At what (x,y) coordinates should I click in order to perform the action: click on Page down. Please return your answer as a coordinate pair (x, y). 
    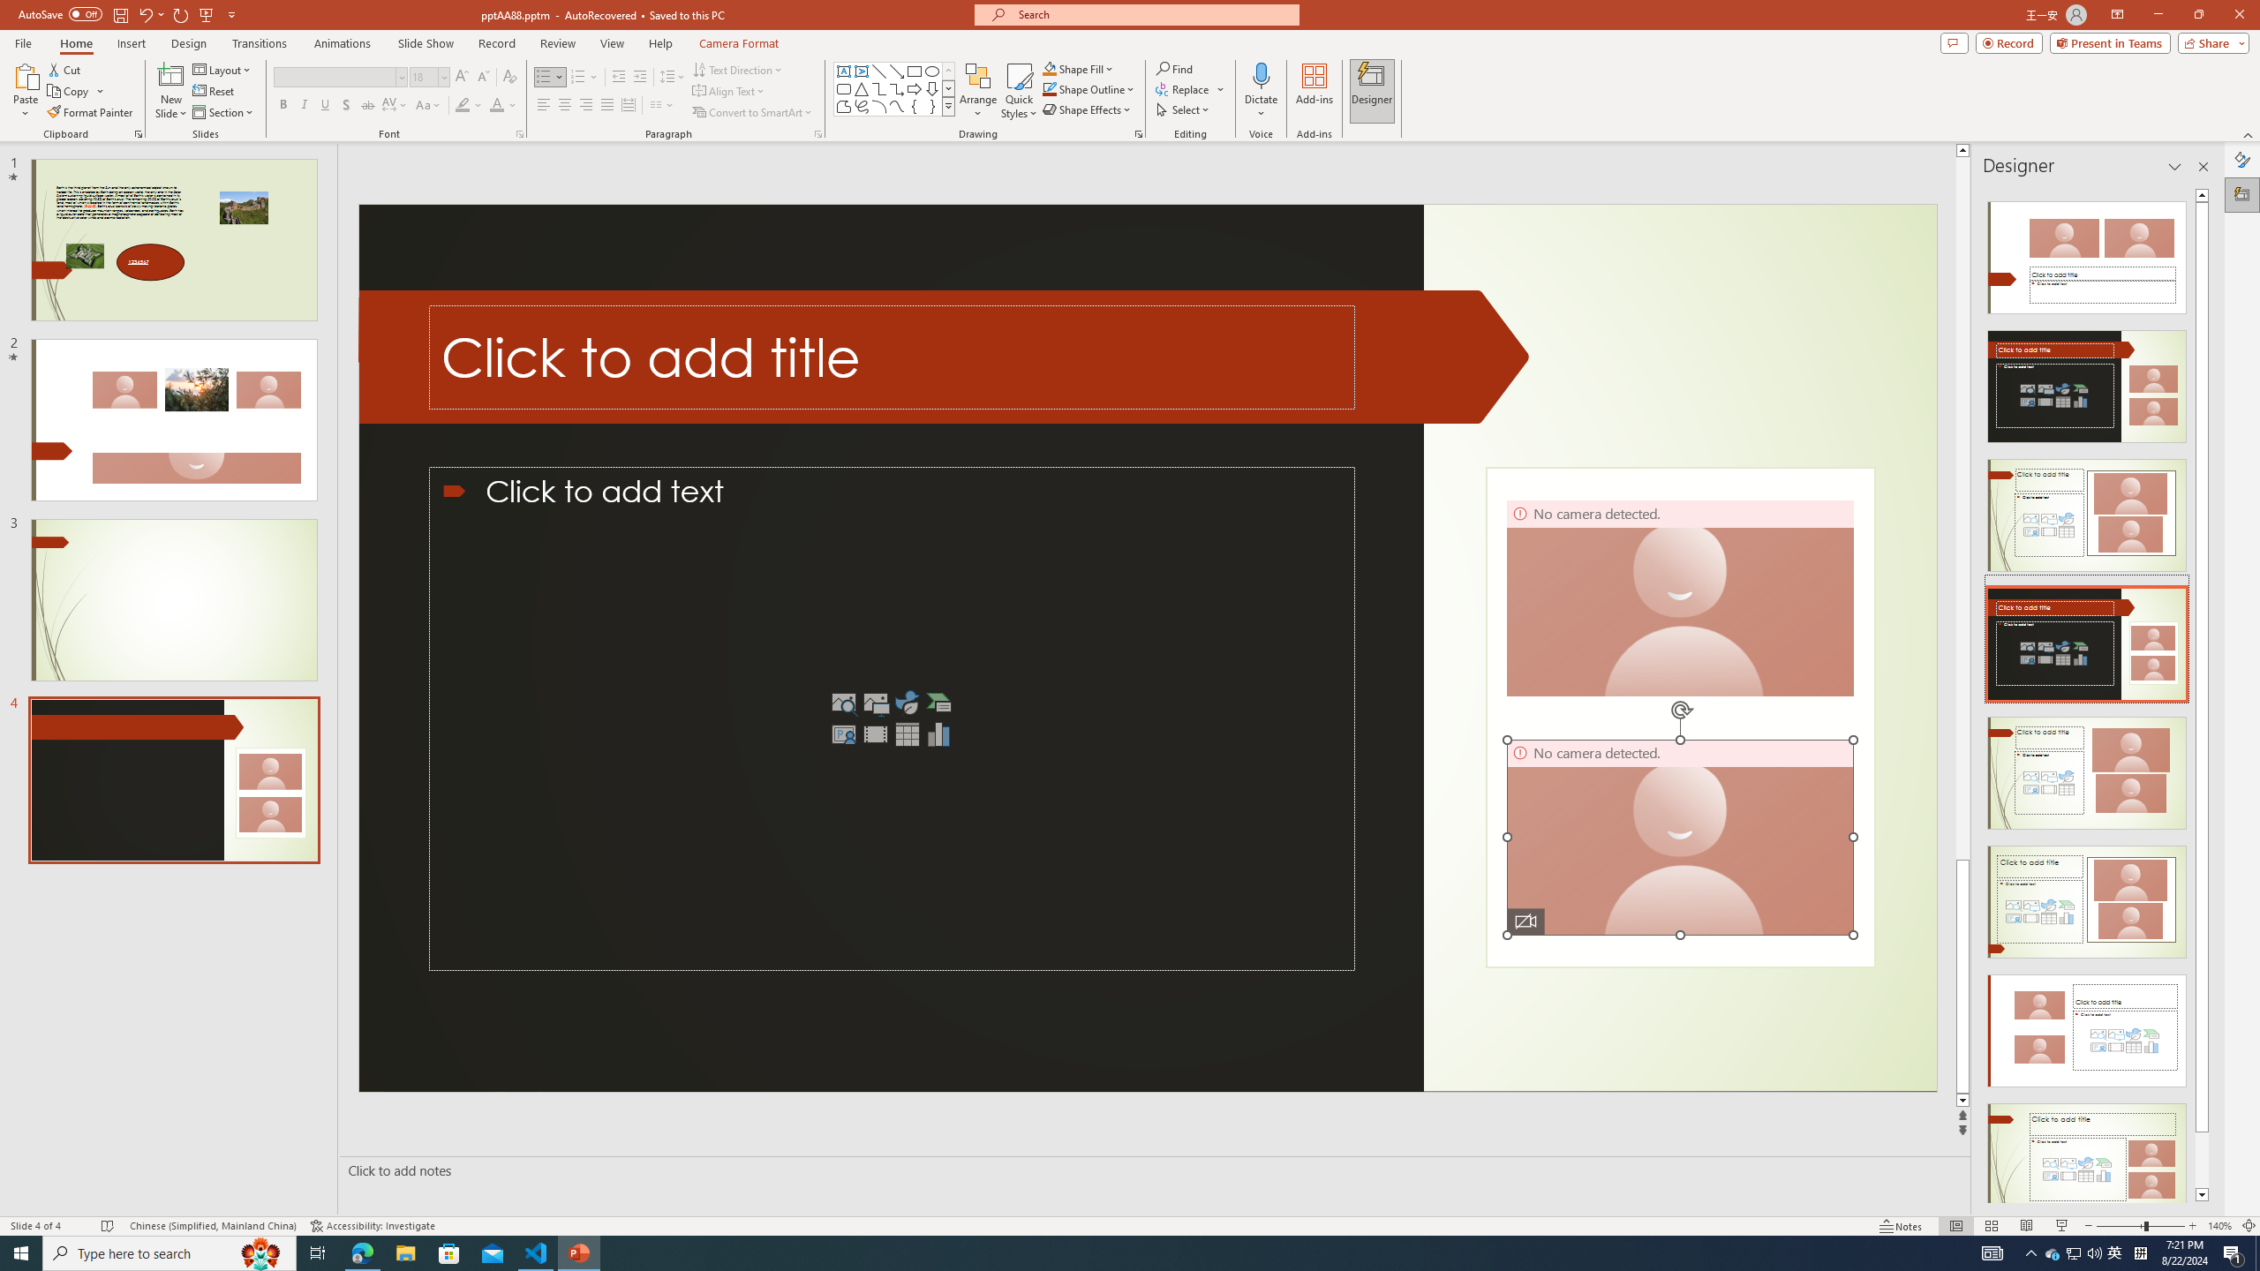
    Looking at the image, I should click on (2202, 1160).